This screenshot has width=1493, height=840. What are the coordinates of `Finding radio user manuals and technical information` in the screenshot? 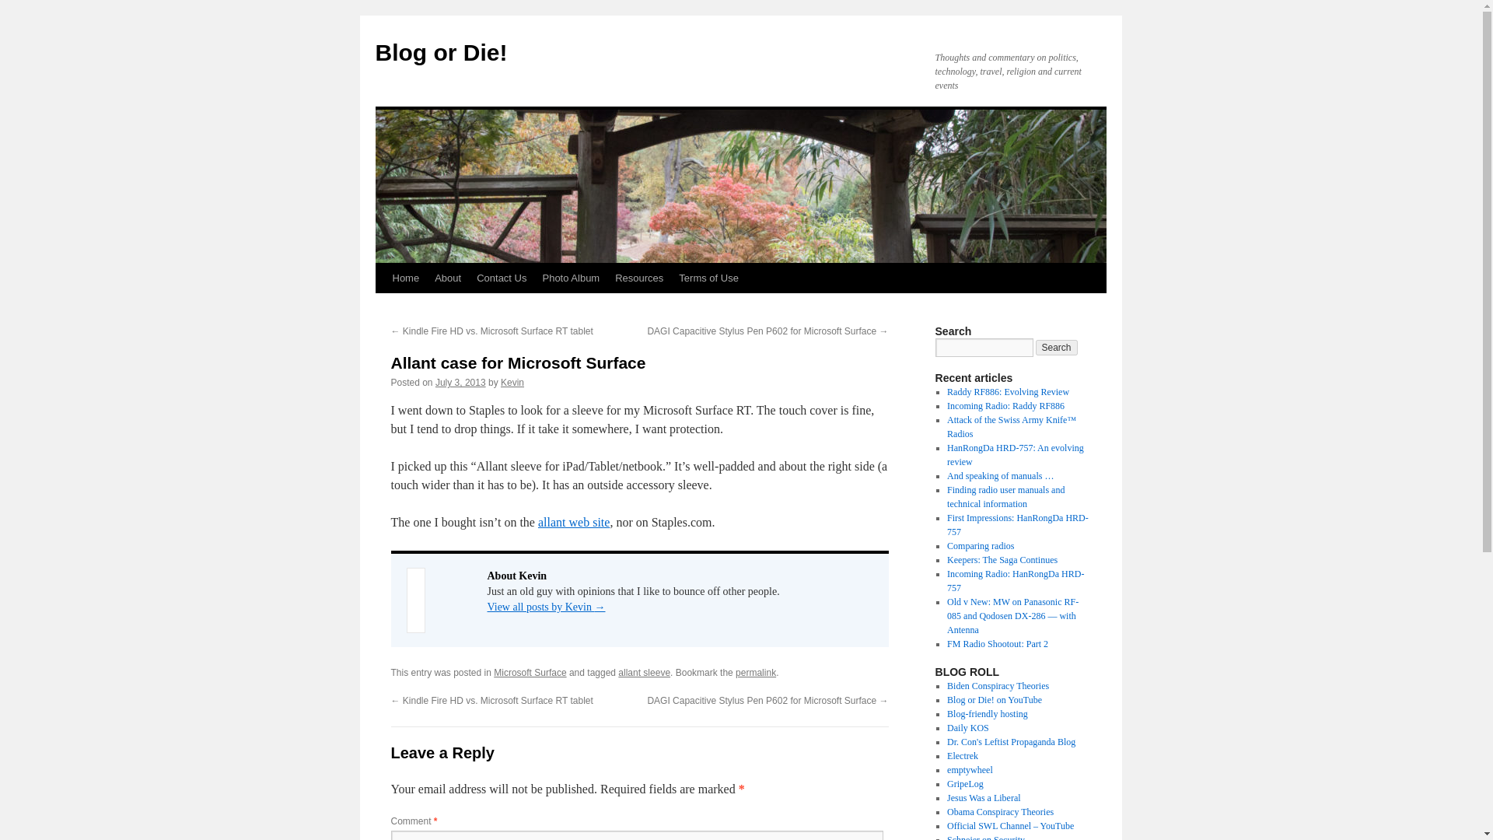 It's located at (1005, 496).